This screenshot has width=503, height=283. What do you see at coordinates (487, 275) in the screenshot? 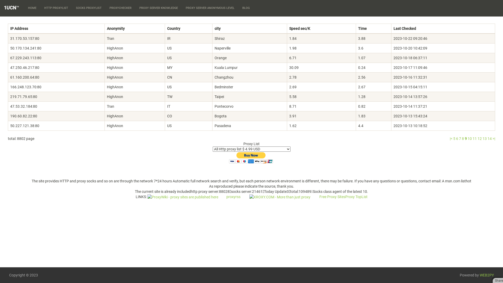
I see `WEB2PY` at bounding box center [487, 275].